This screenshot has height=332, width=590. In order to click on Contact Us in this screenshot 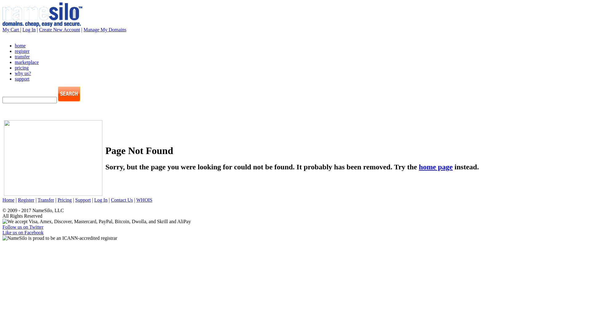, I will do `click(122, 200)`.